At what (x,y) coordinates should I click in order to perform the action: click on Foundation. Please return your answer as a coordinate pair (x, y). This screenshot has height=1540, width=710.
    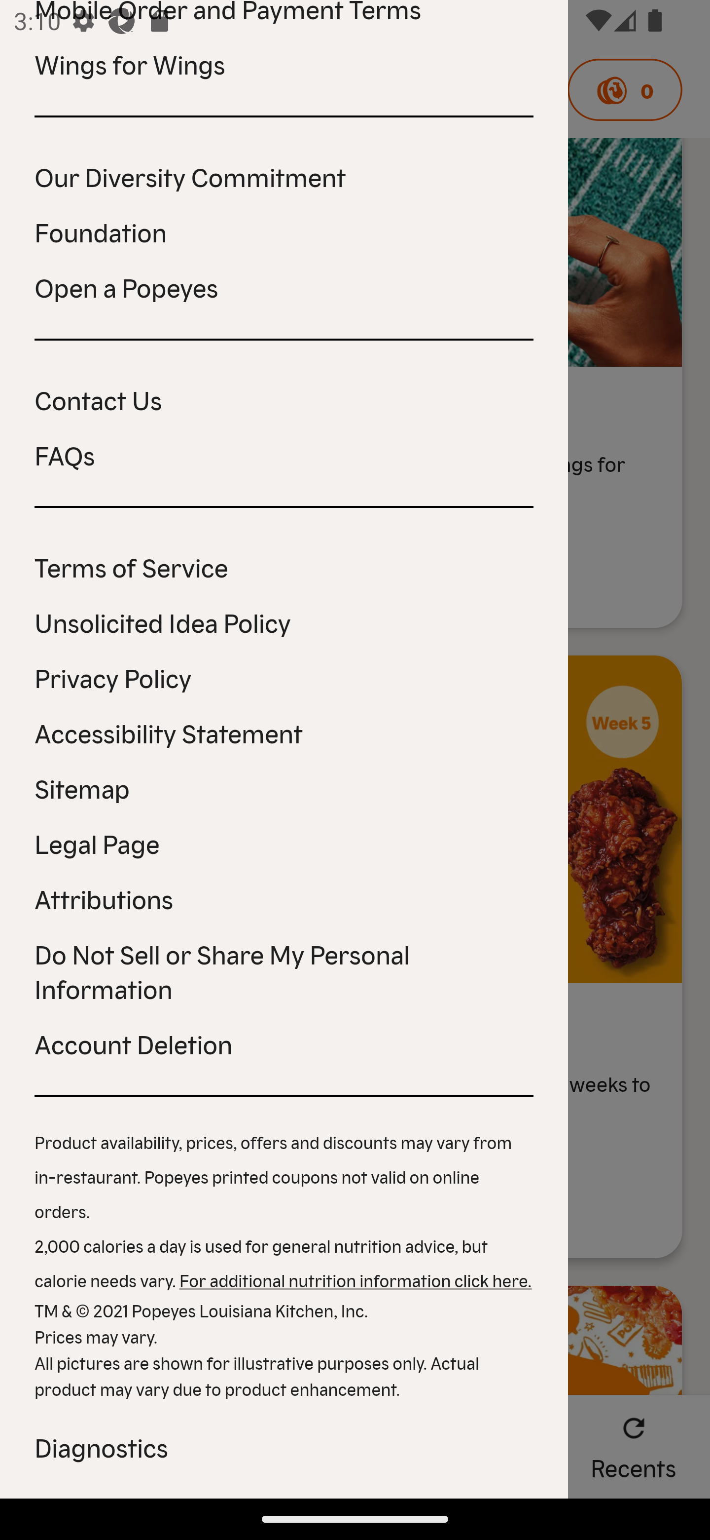
    Looking at the image, I should click on (284, 231).